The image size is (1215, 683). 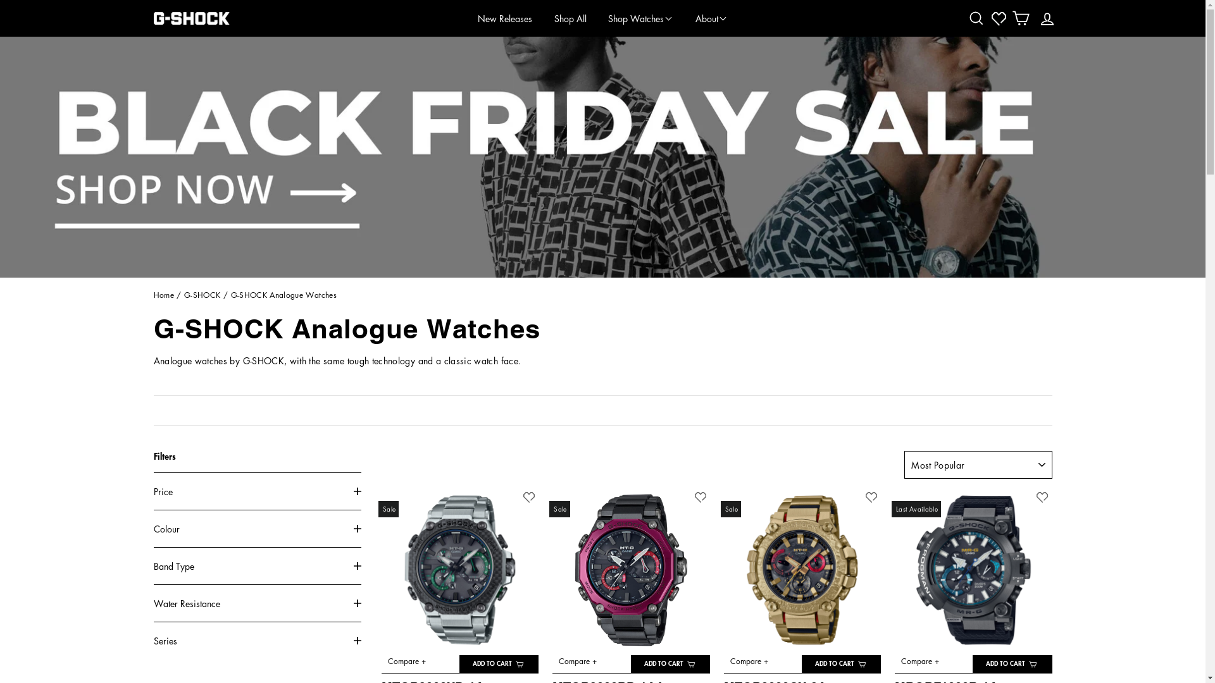 What do you see at coordinates (163, 295) in the screenshot?
I see `Home` at bounding box center [163, 295].